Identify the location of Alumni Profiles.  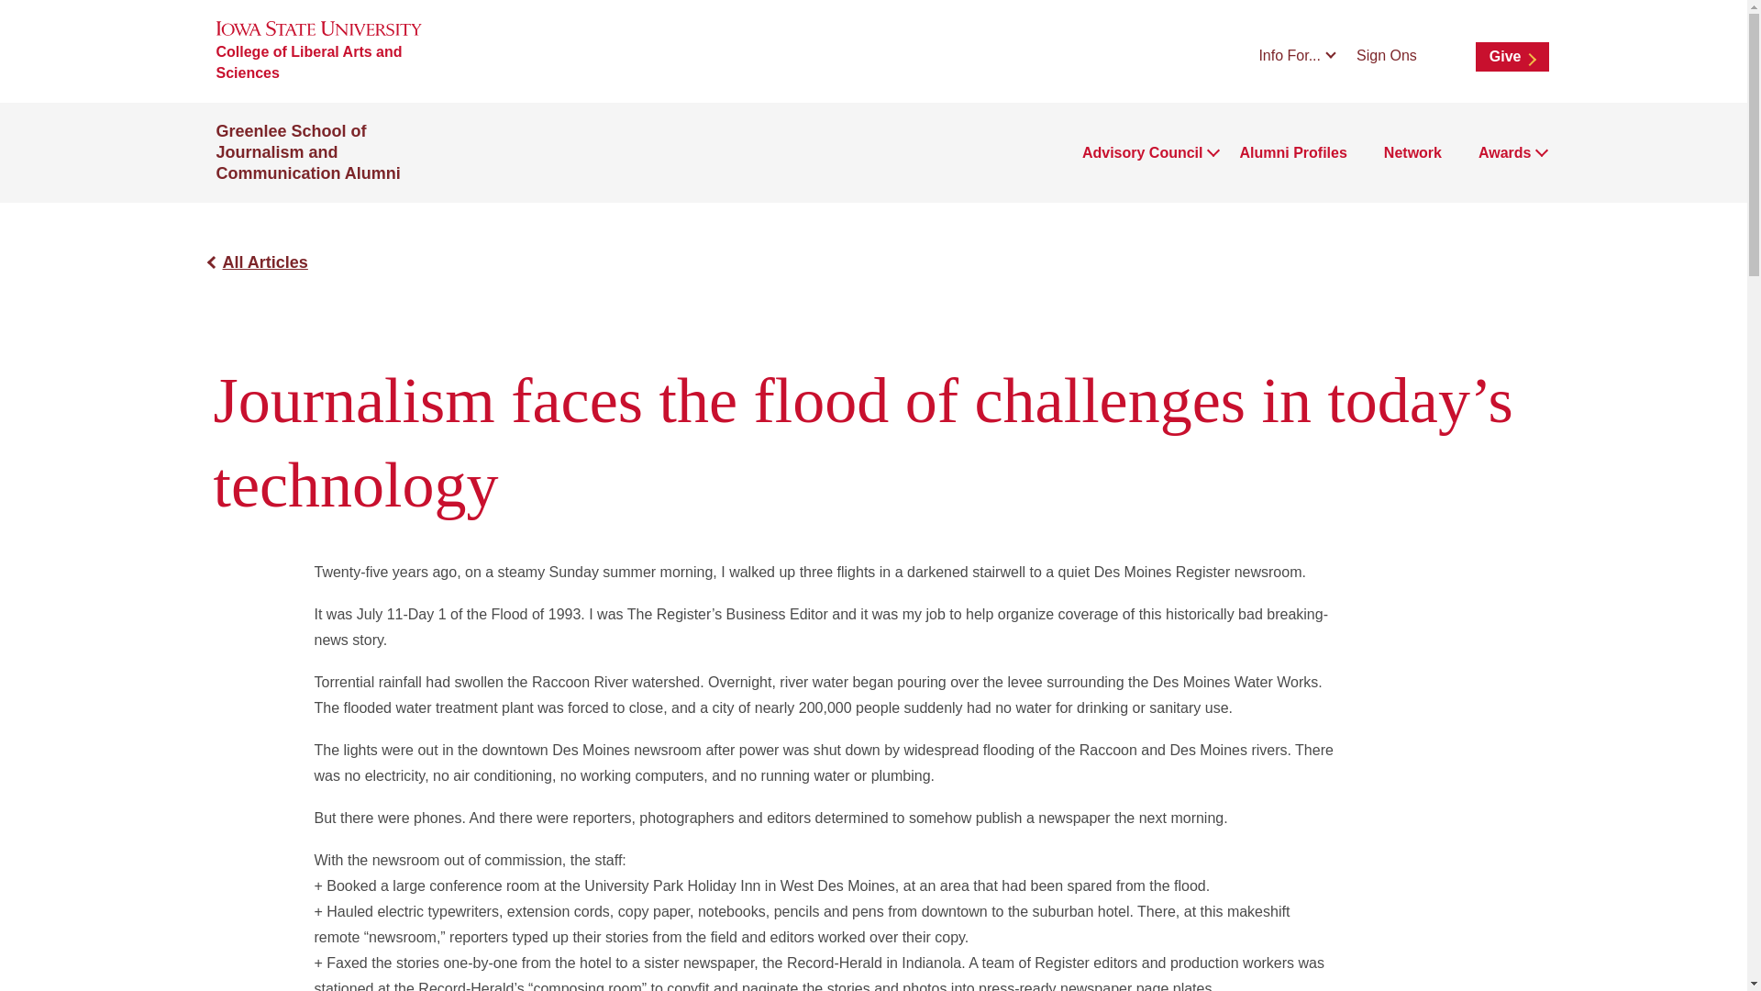
(1293, 153).